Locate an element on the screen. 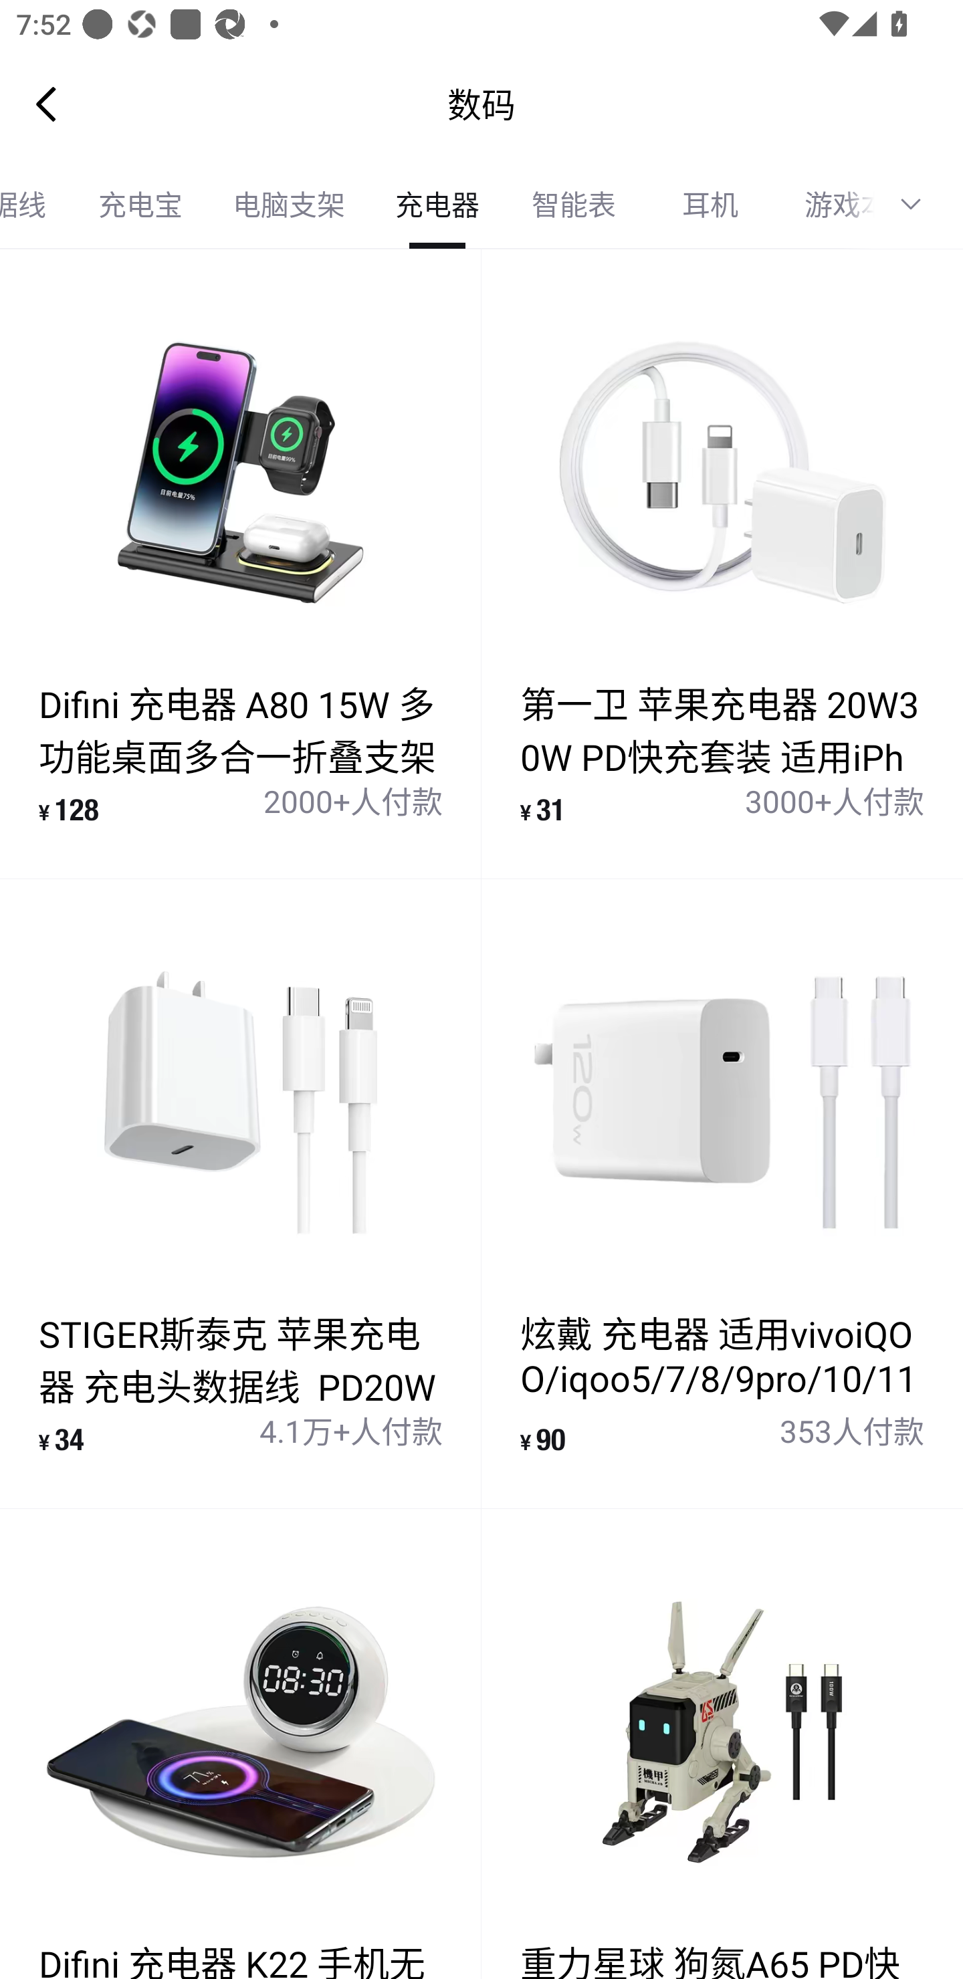 The width and height of the screenshot is (963, 1979). 智能表 is located at coordinates (574, 205).